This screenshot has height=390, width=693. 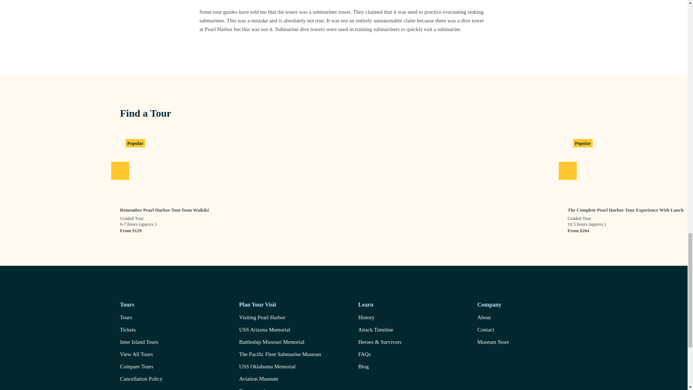 I want to click on Remember Pearl Harbor Tour from Waikiki, so click(x=164, y=206).